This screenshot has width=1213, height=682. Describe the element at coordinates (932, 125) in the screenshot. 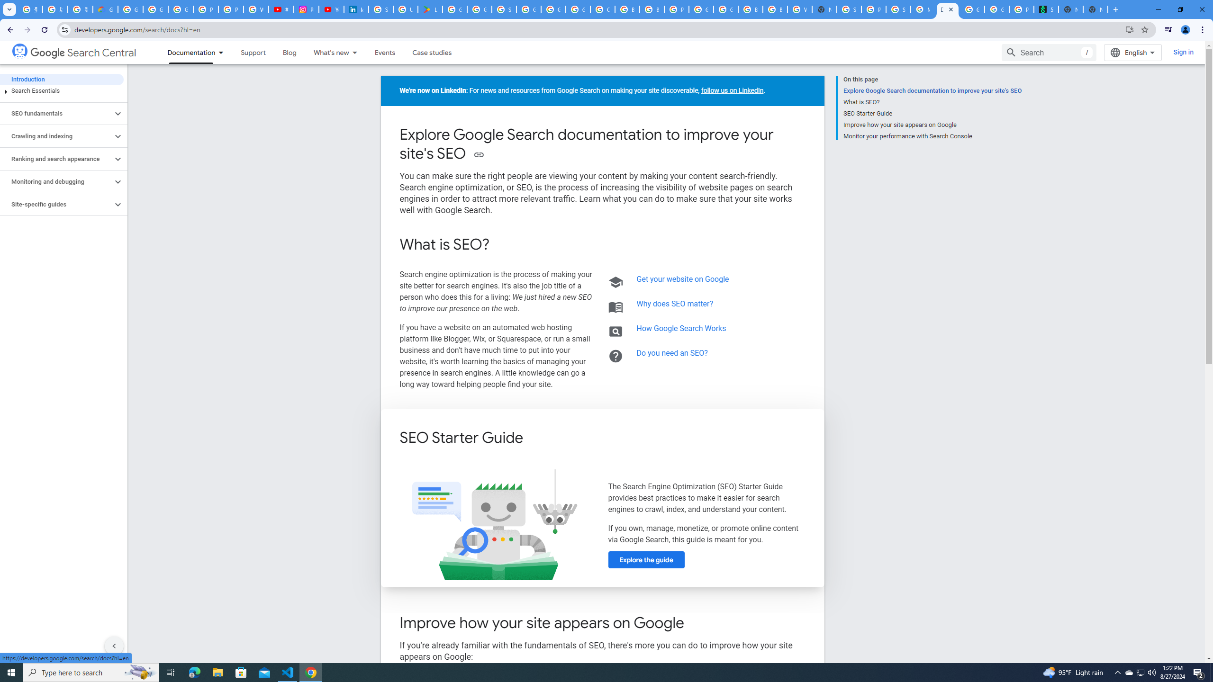

I see `Improve how your site appears on Google` at that location.